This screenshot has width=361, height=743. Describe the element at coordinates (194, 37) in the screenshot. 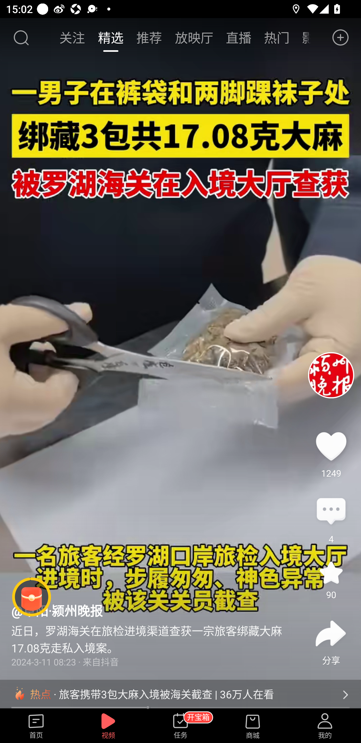

I see `放映厅` at that location.